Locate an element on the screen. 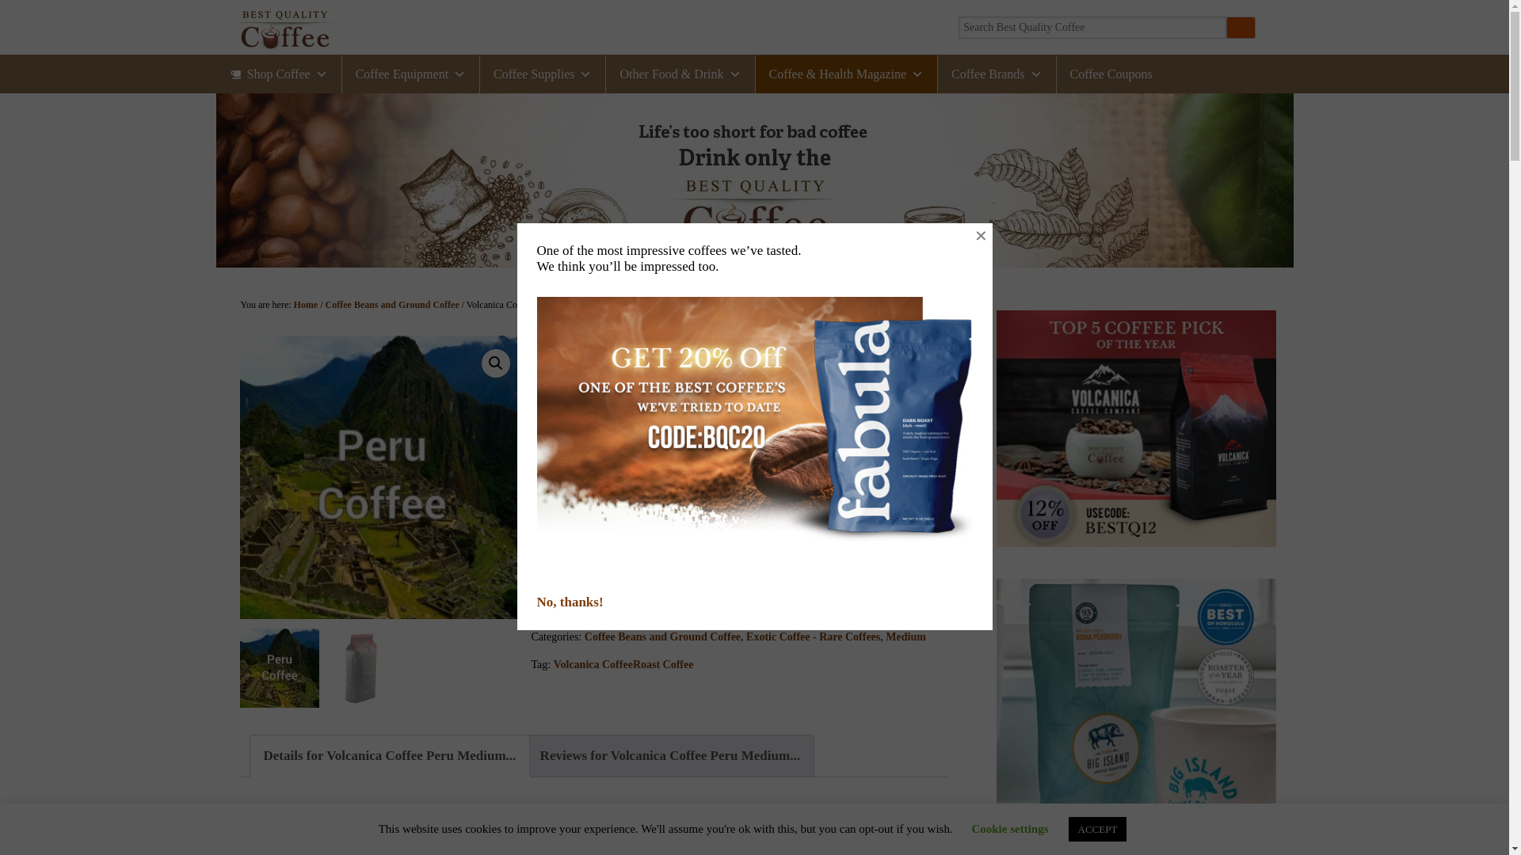 The width and height of the screenshot is (1521, 855). Volcanica Coffee Peru Medium Roast 16oz is located at coordinates (380, 477).